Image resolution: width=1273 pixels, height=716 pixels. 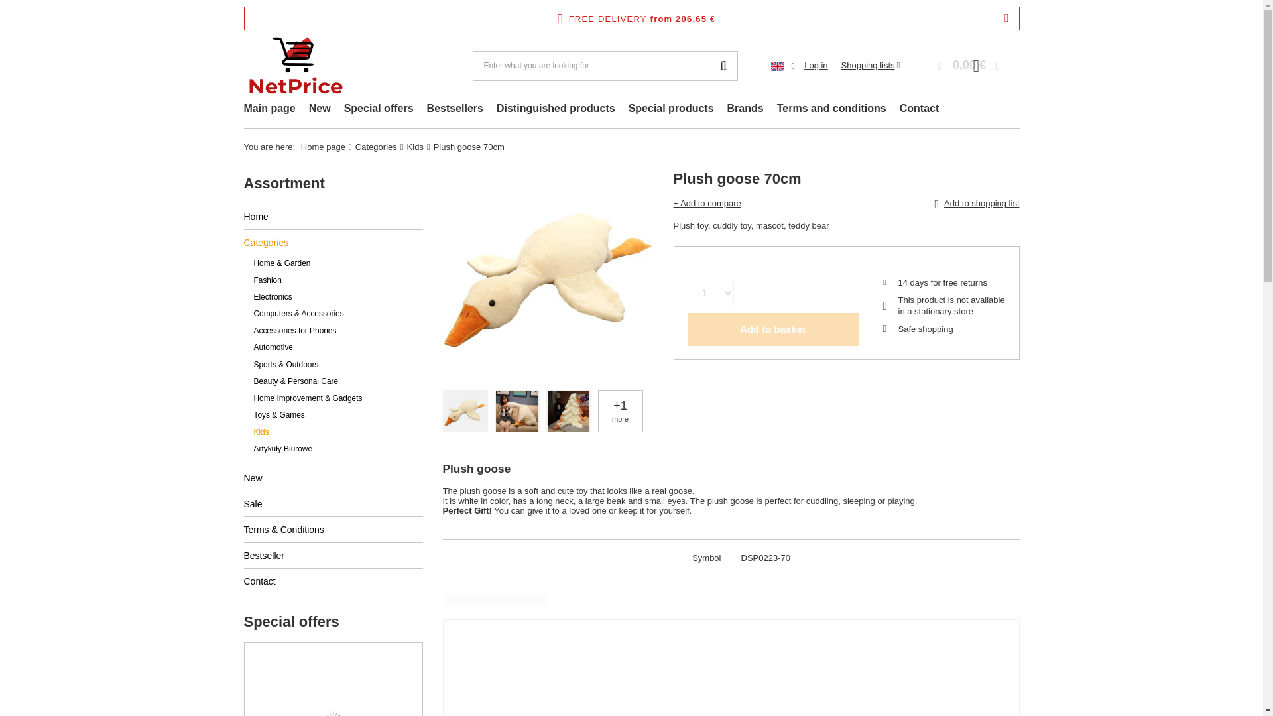 What do you see at coordinates (284, 183) in the screenshot?
I see `Click here to see all categories` at bounding box center [284, 183].